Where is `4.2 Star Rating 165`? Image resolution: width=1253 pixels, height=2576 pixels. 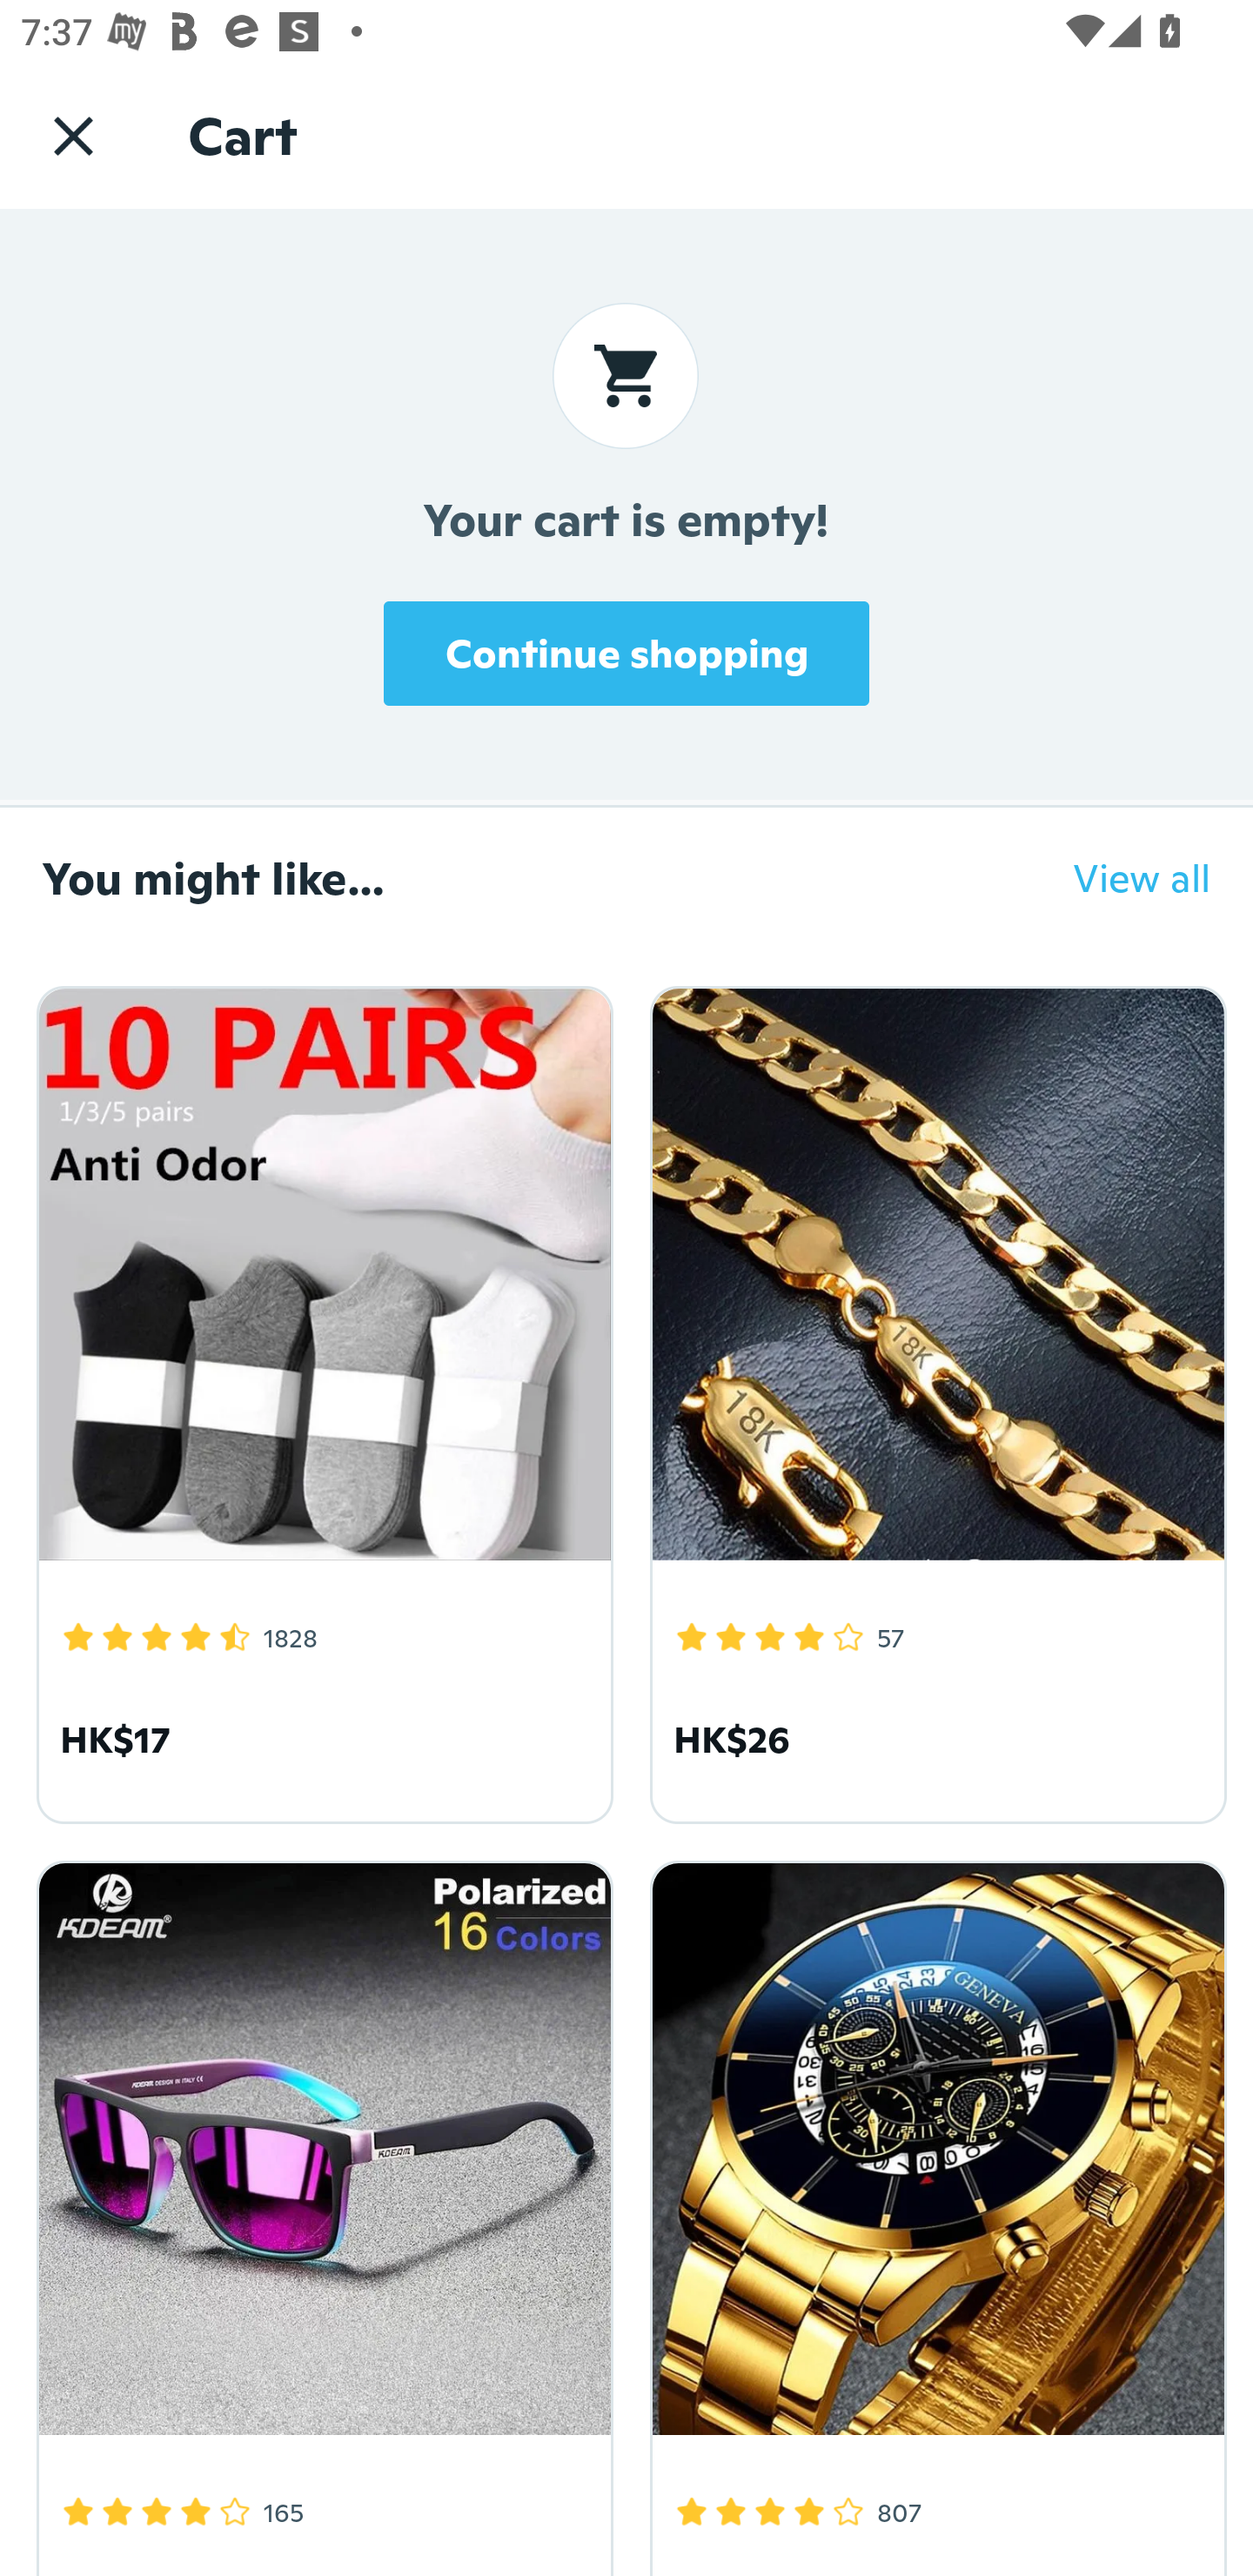
4.2 Star Rating 165 is located at coordinates (320, 2212).